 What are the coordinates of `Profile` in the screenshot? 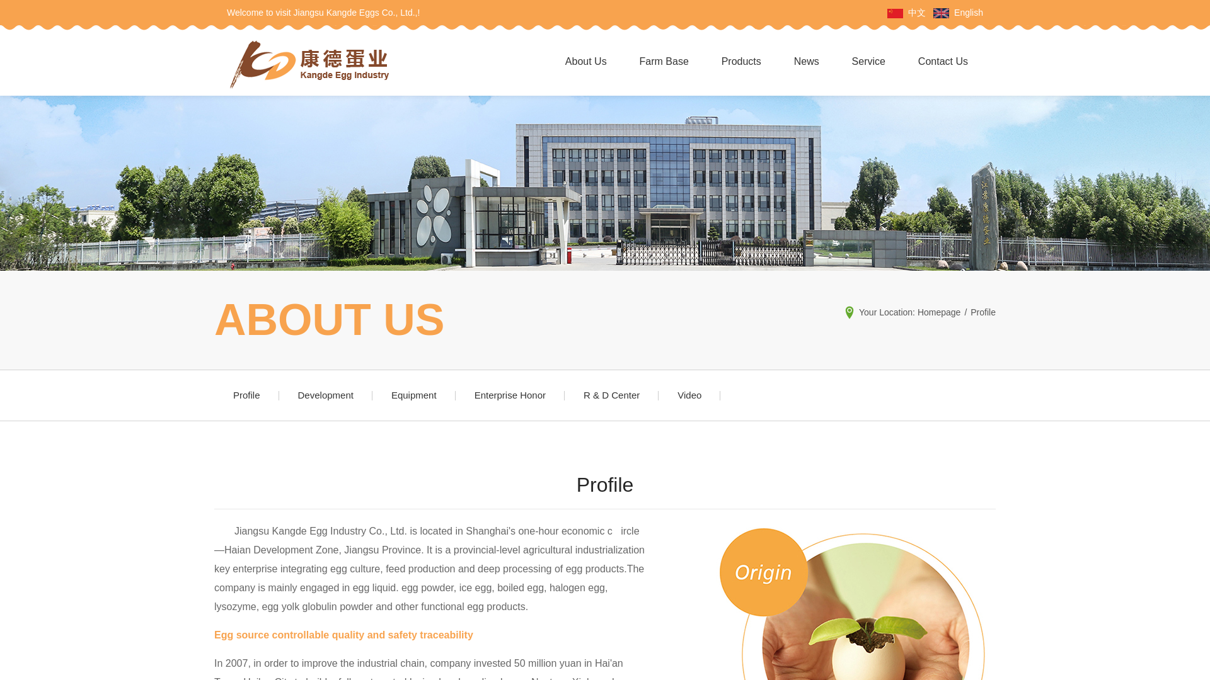 It's located at (246, 395).